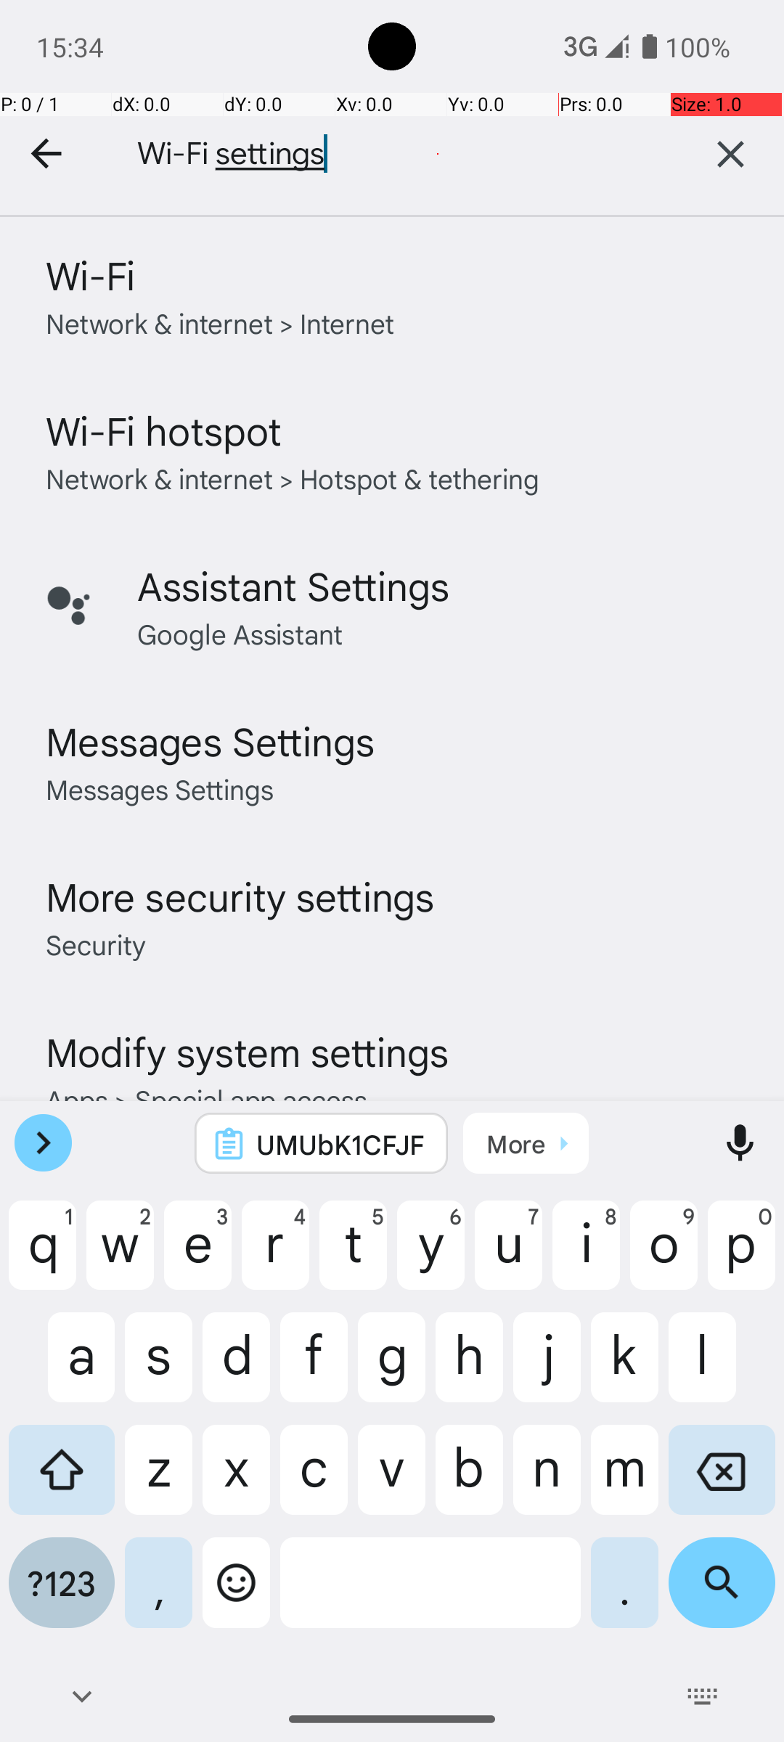 The width and height of the screenshot is (784, 1742). What do you see at coordinates (164, 430) in the screenshot?
I see `Wi-Fi hotspot` at bounding box center [164, 430].